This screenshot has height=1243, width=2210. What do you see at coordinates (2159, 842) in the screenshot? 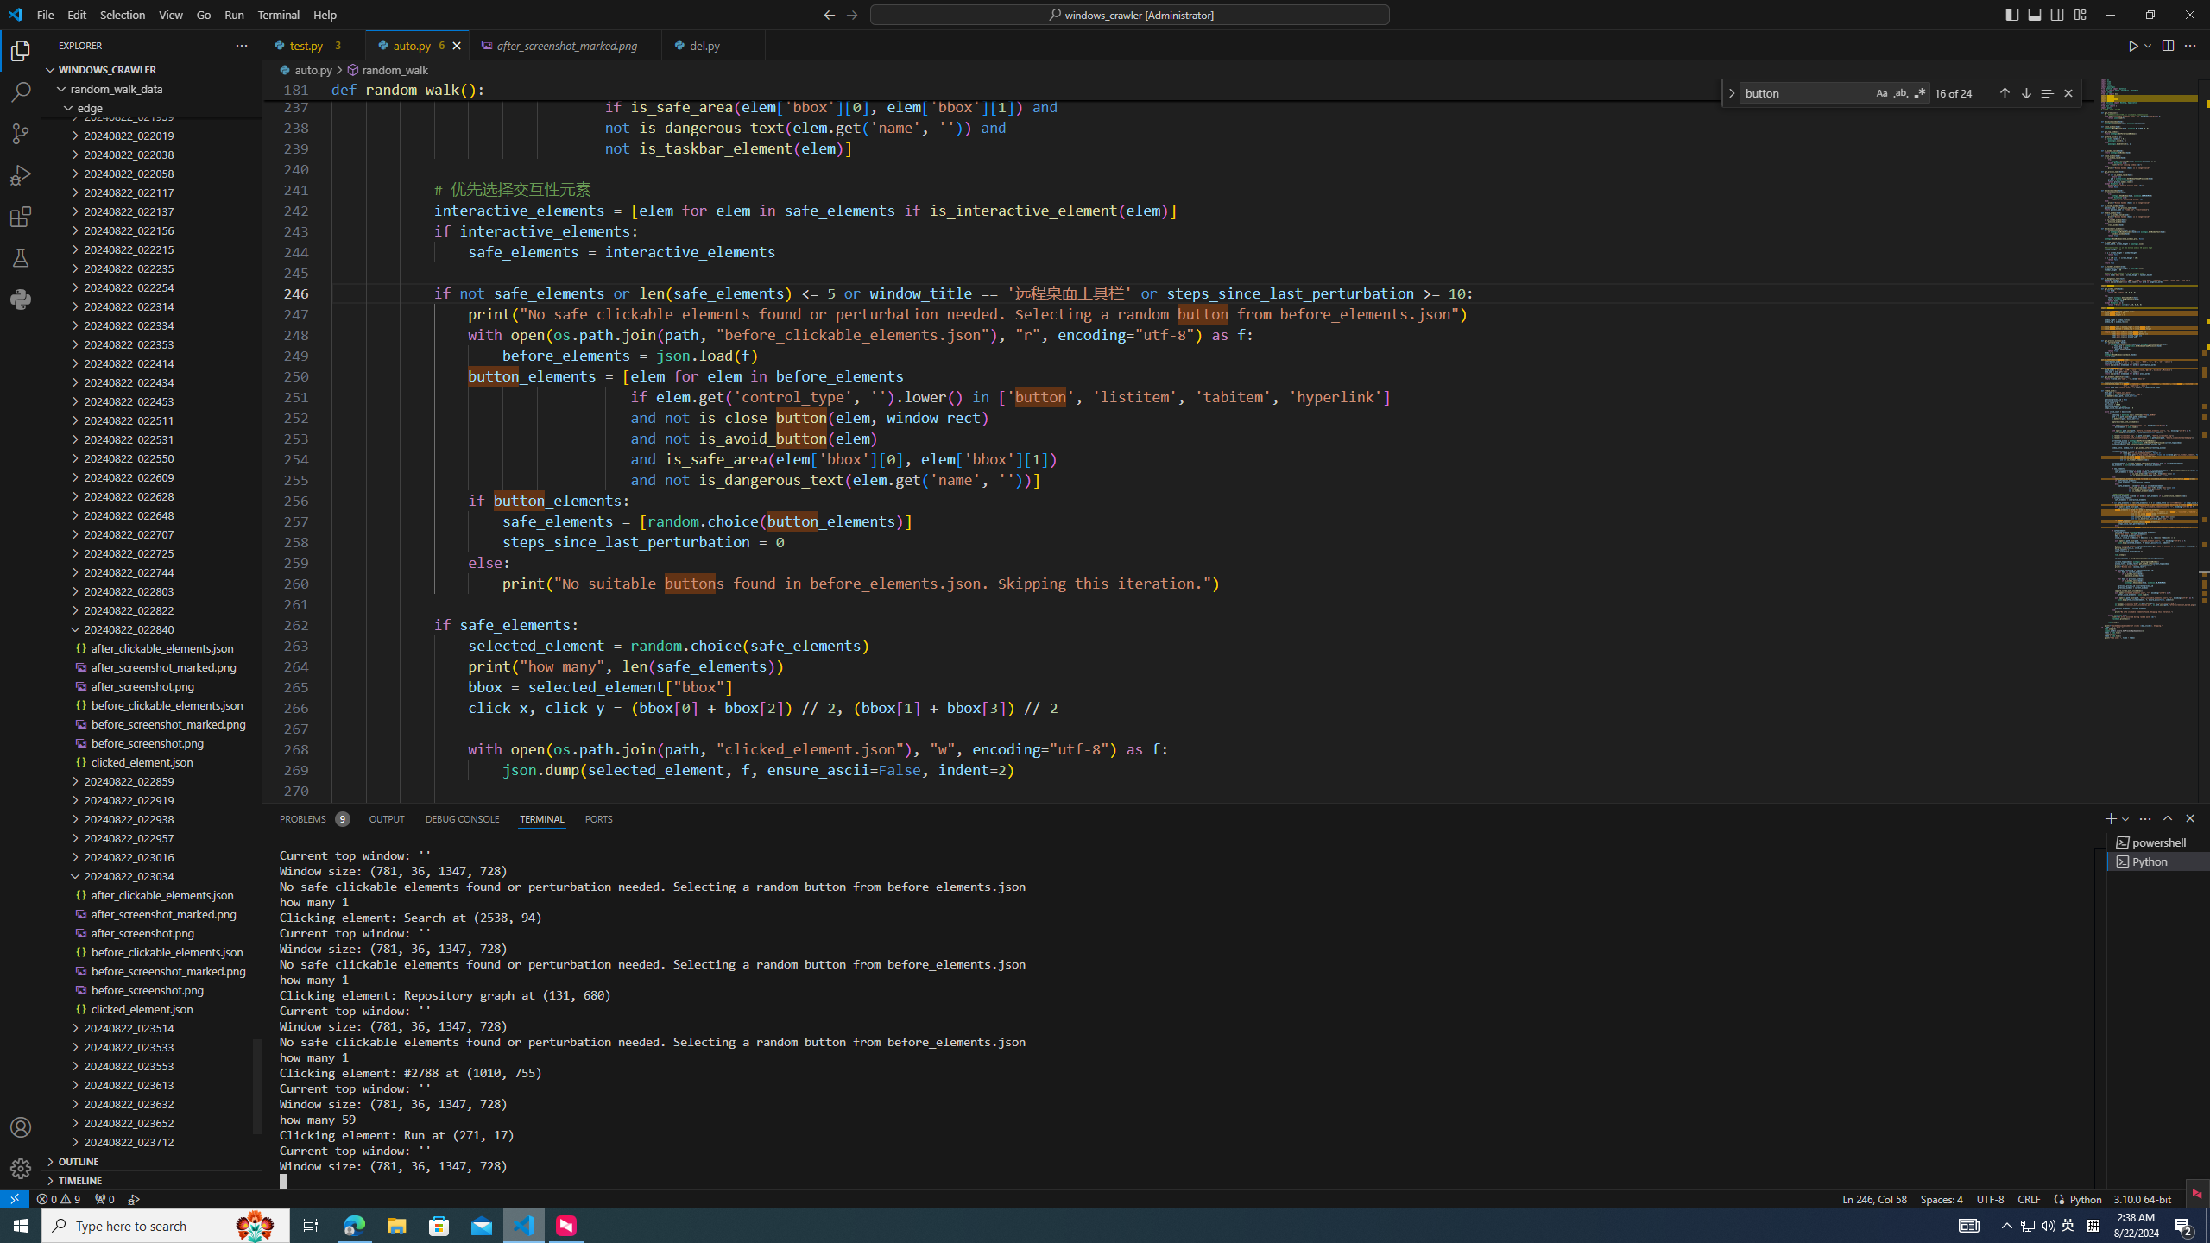
I see `Terminal 1 powershell` at bounding box center [2159, 842].